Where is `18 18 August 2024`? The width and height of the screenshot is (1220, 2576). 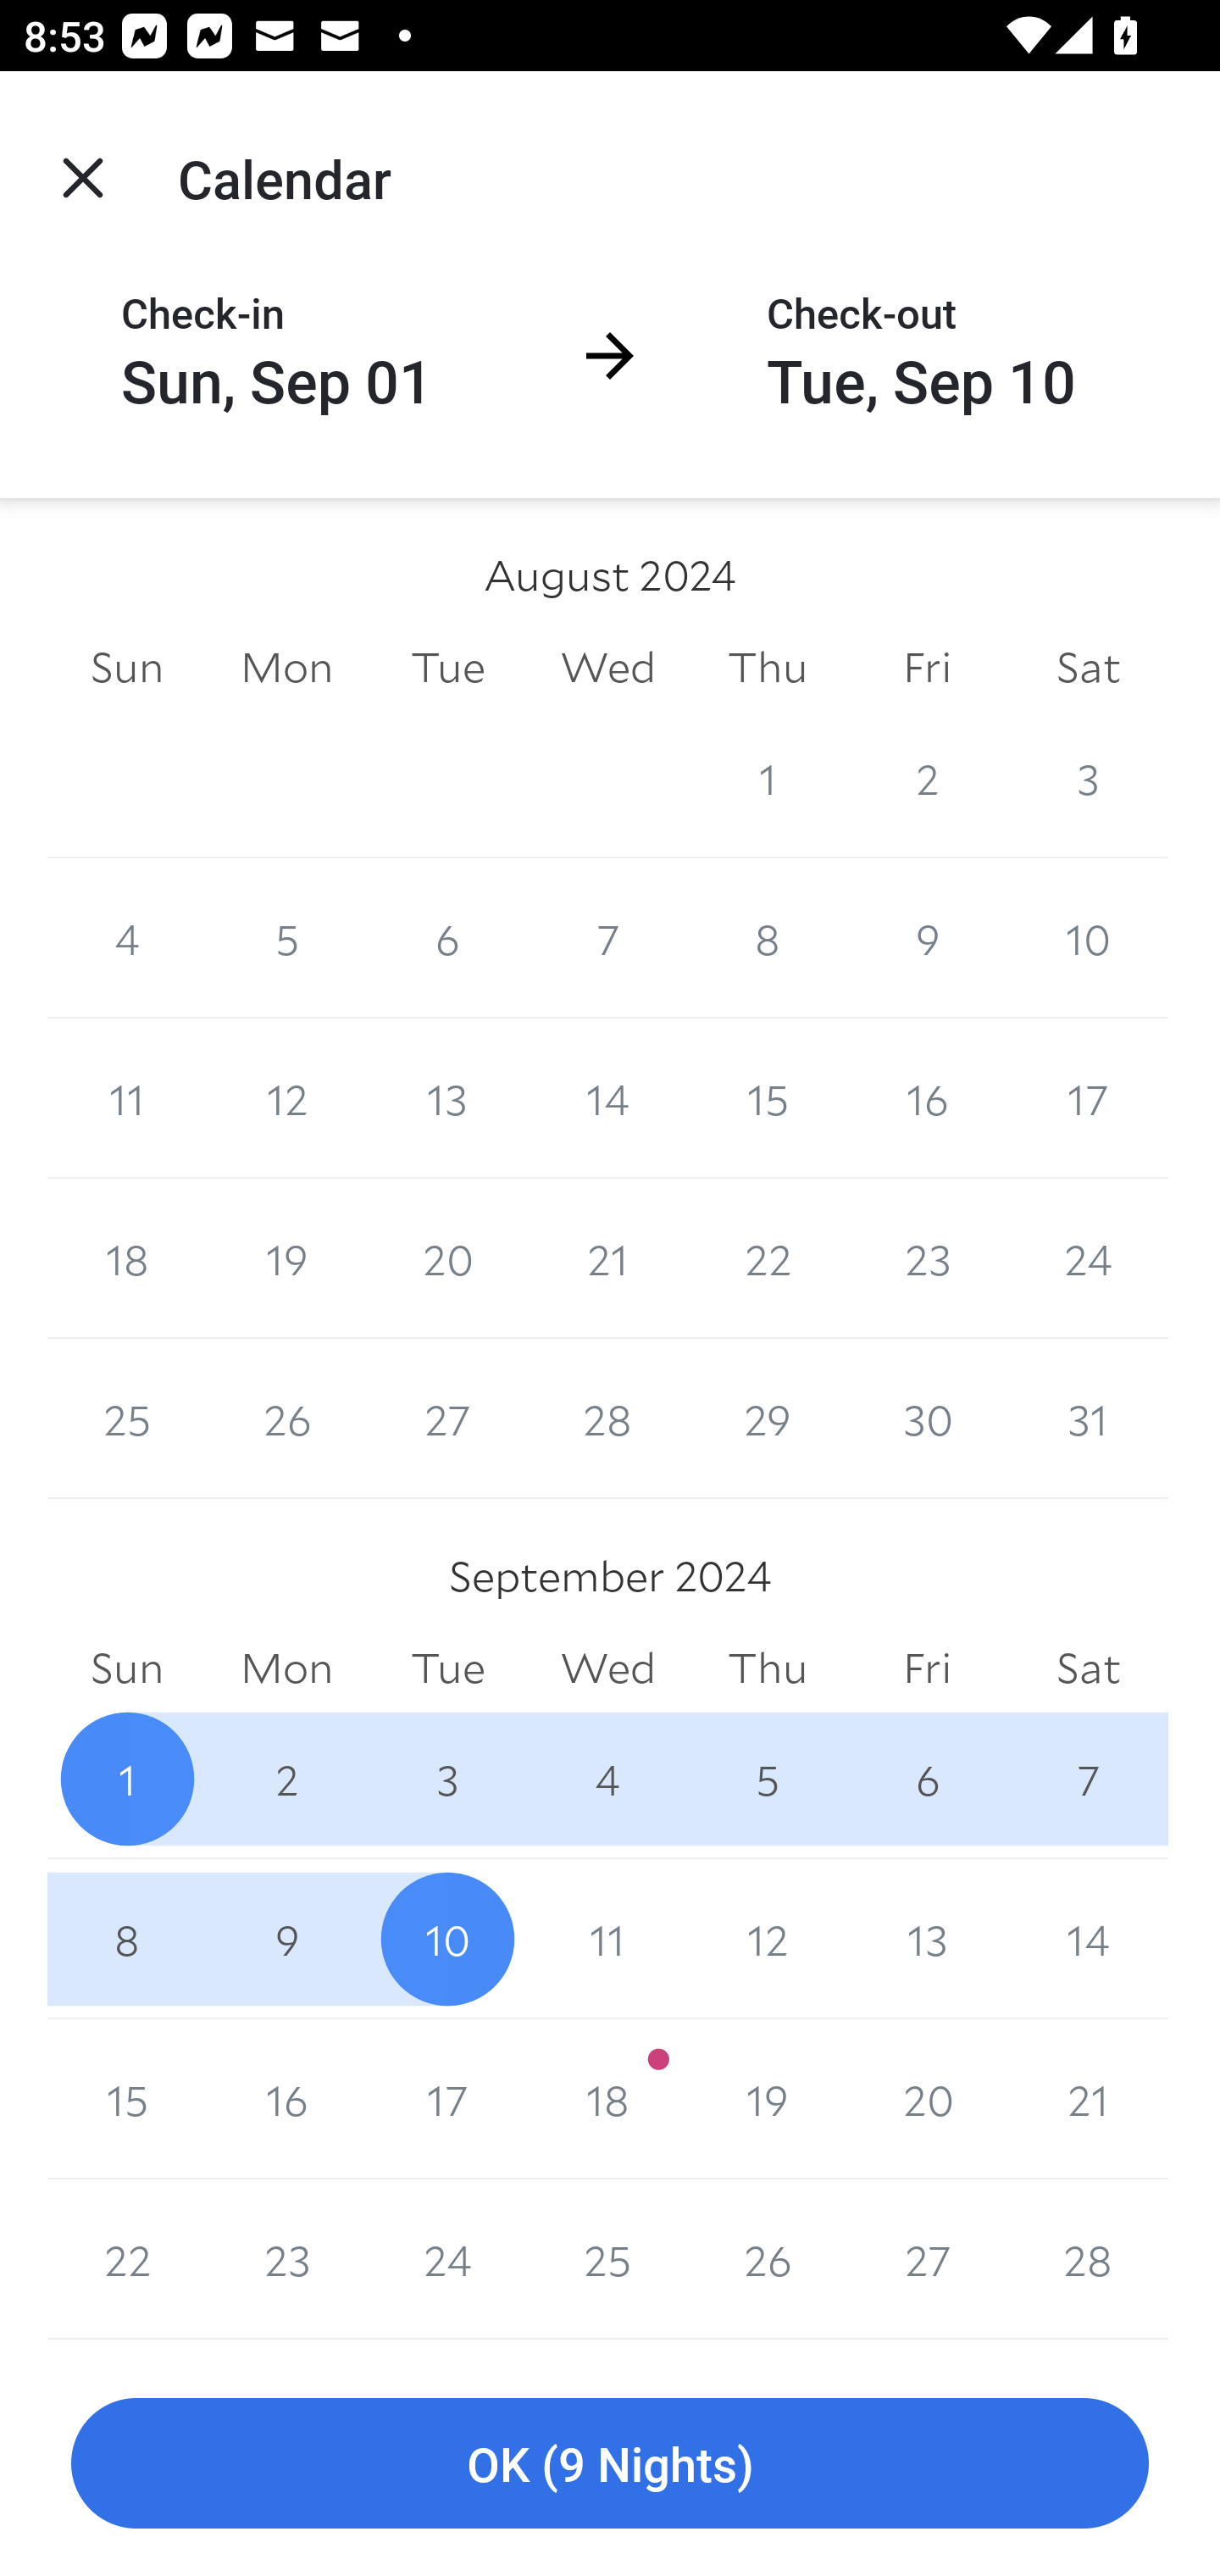
18 18 August 2024 is located at coordinates (127, 1259).